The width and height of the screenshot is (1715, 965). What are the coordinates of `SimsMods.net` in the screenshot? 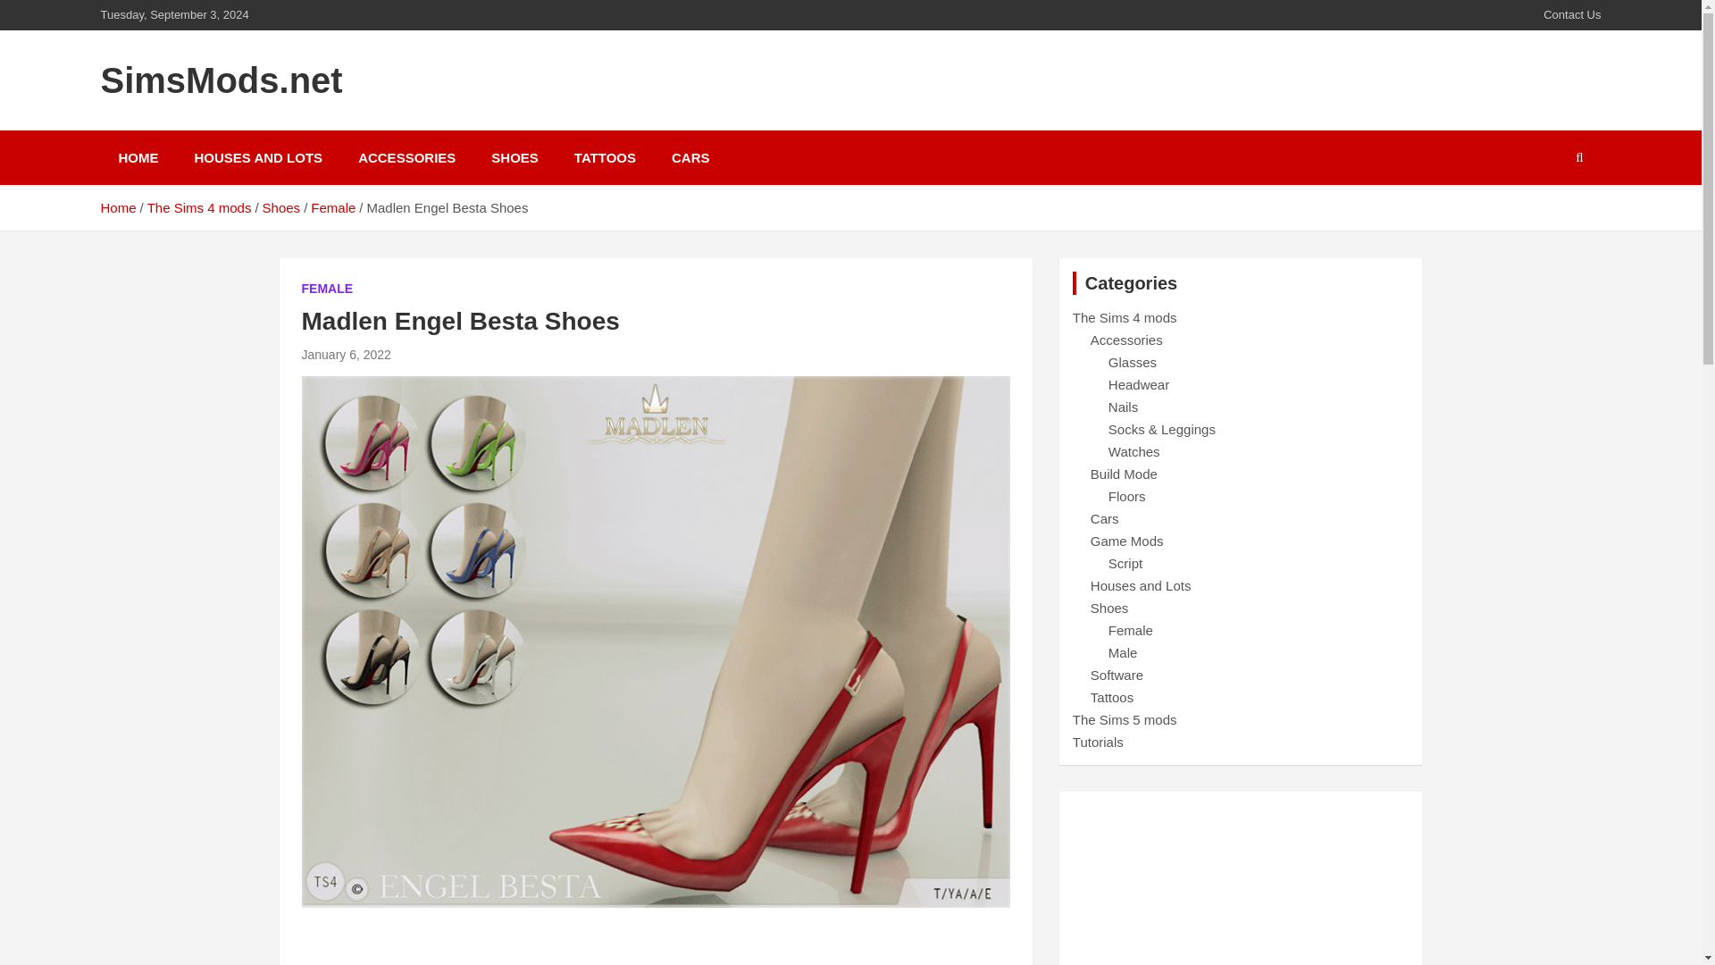 It's located at (220, 80).